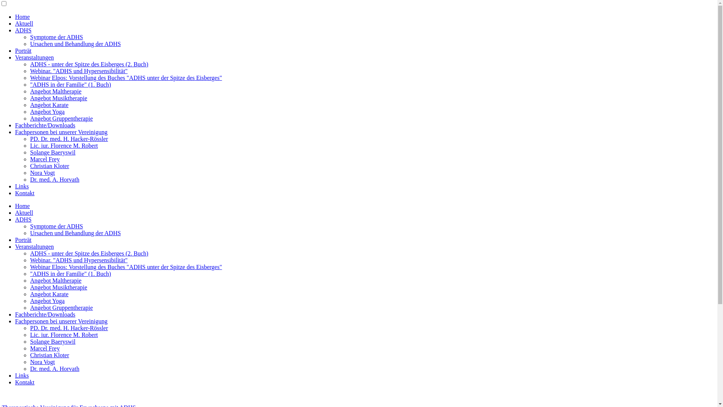  What do you see at coordinates (71, 274) in the screenshot?
I see `"ADHS in der Familie" (1. Buch)` at bounding box center [71, 274].